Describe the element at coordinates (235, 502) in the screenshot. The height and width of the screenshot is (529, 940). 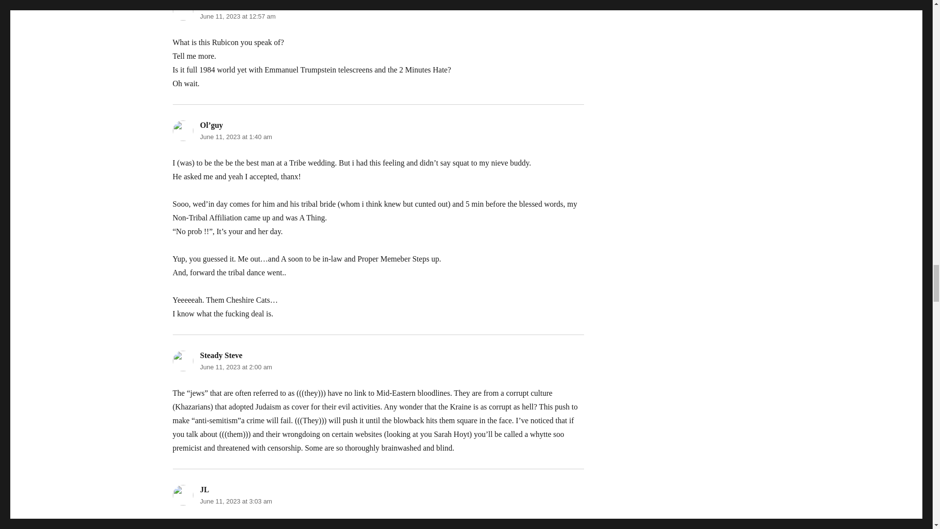
I see `June 11, 2023 at 3:03 am` at that location.